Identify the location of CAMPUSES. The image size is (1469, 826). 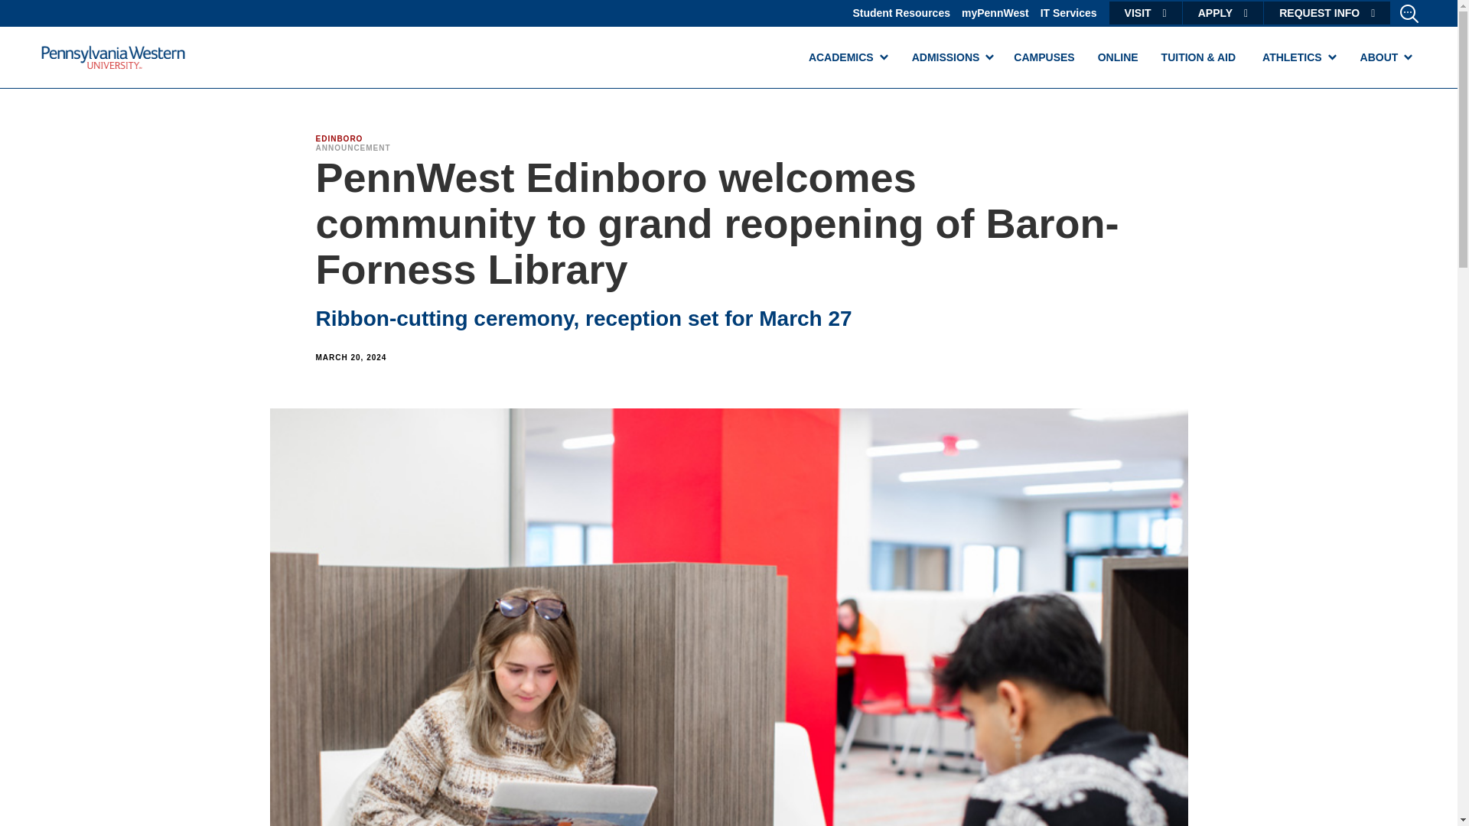
(1044, 57).